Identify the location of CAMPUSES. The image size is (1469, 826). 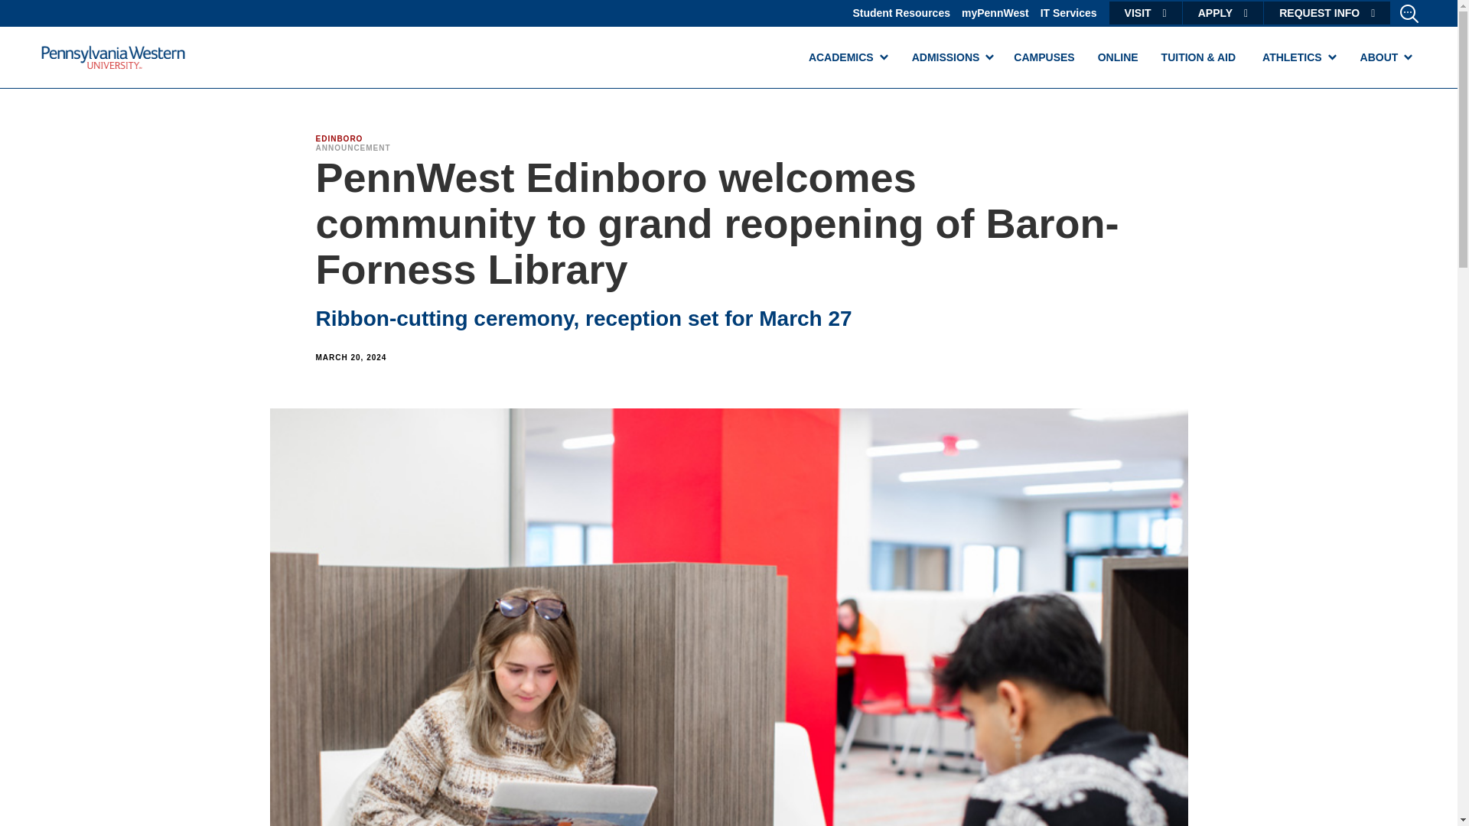
(1044, 57).